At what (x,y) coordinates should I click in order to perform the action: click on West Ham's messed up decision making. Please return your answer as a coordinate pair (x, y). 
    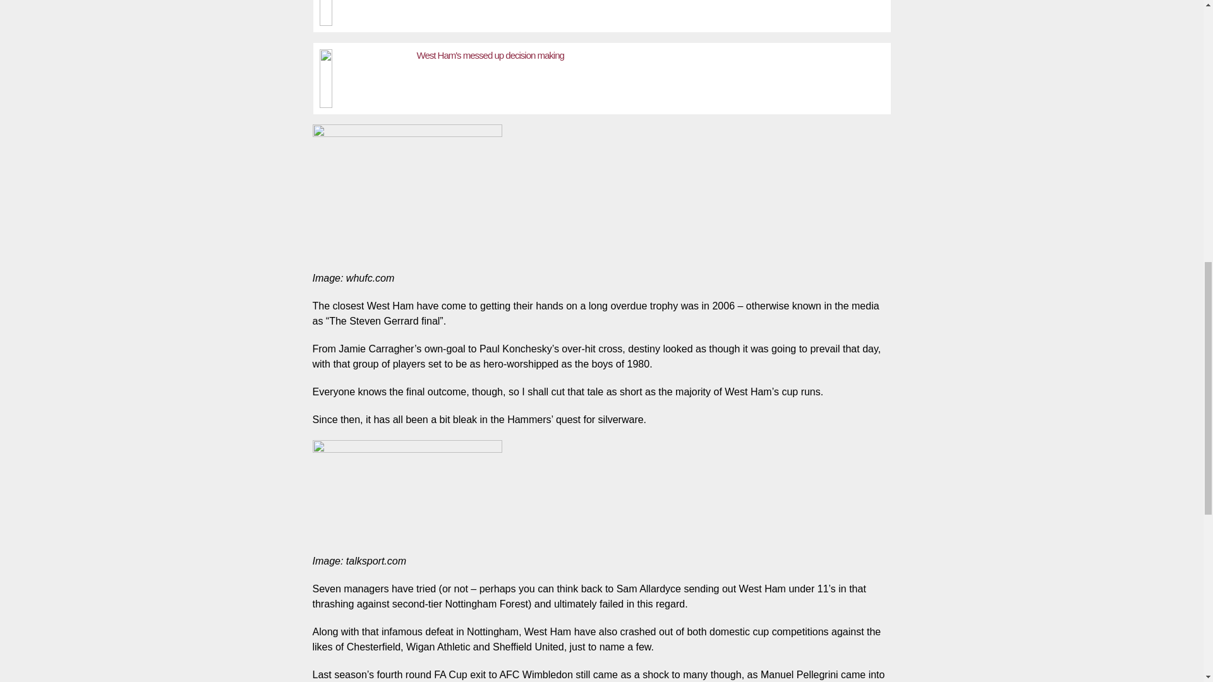
    Looking at the image, I should click on (490, 55).